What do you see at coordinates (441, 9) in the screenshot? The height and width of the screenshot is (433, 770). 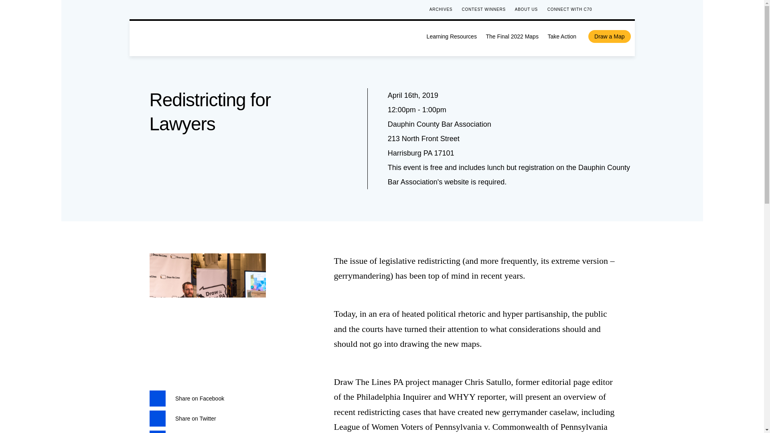 I see `ARCHIVES` at bounding box center [441, 9].